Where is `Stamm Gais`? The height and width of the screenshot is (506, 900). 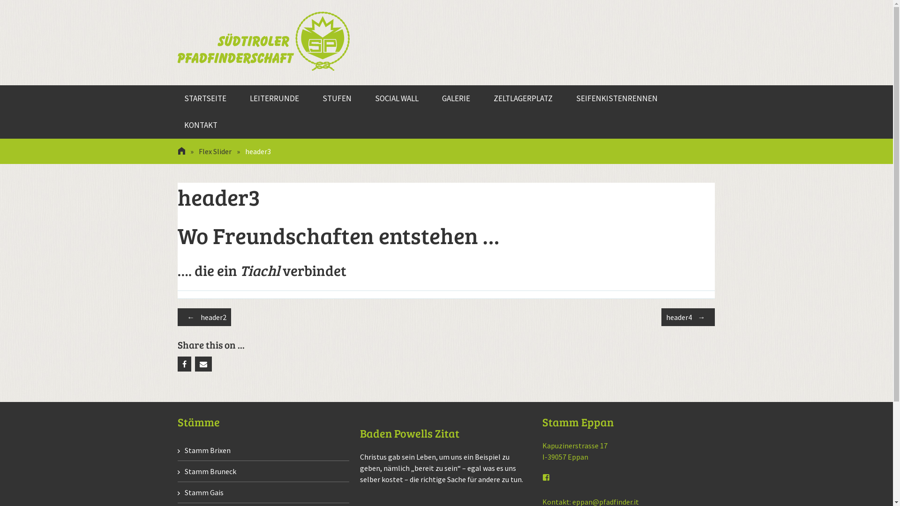
Stamm Gais is located at coordinates (201, 492).